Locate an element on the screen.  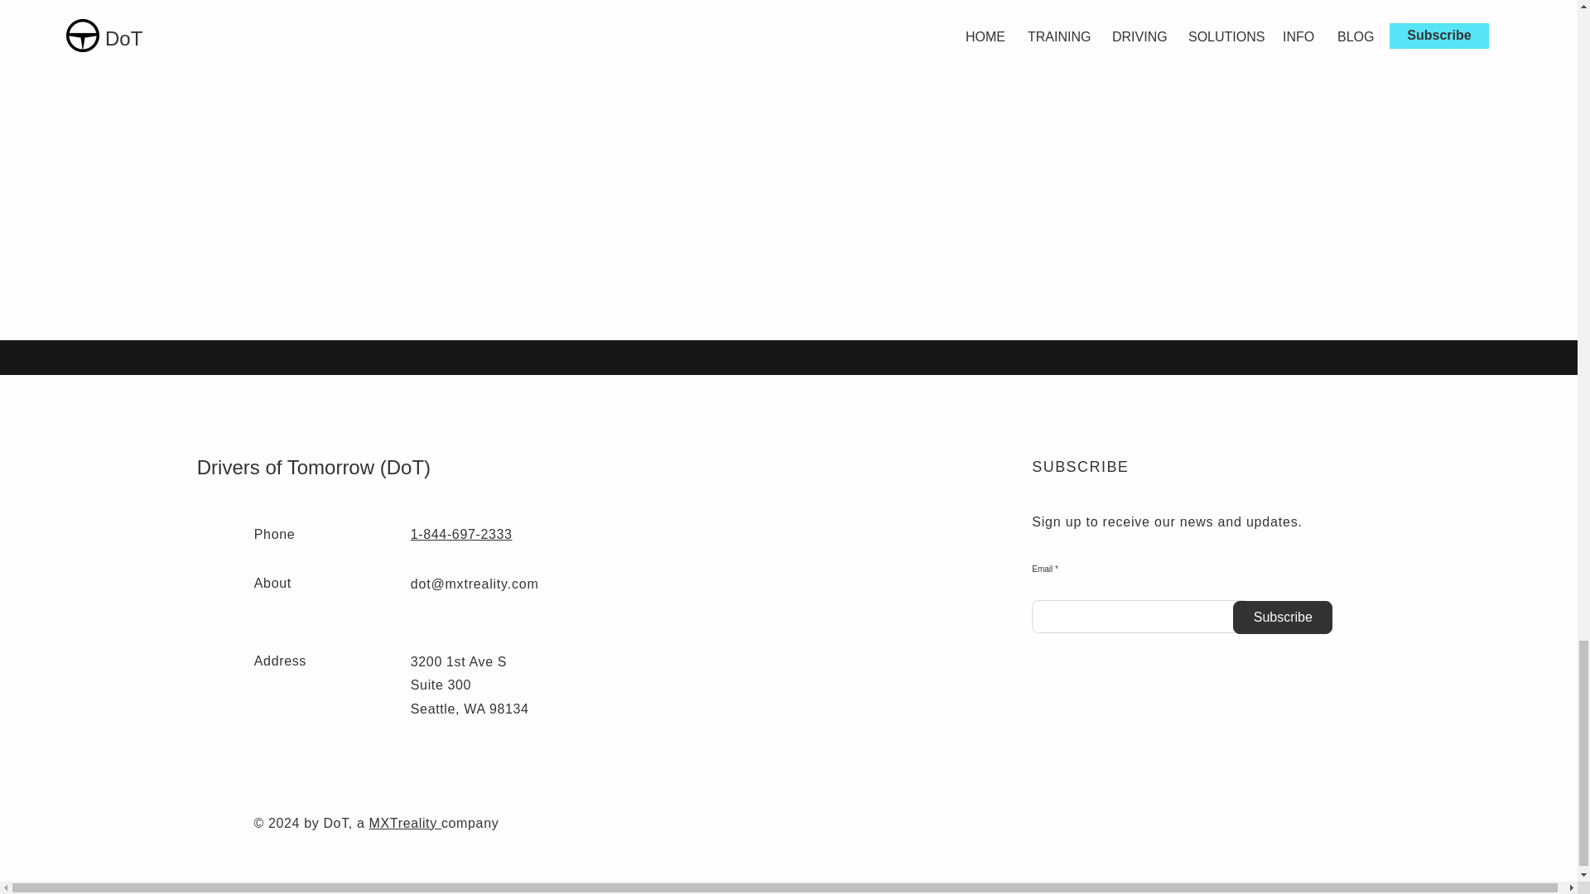
MXTreality is located at coordinates (405, 823).